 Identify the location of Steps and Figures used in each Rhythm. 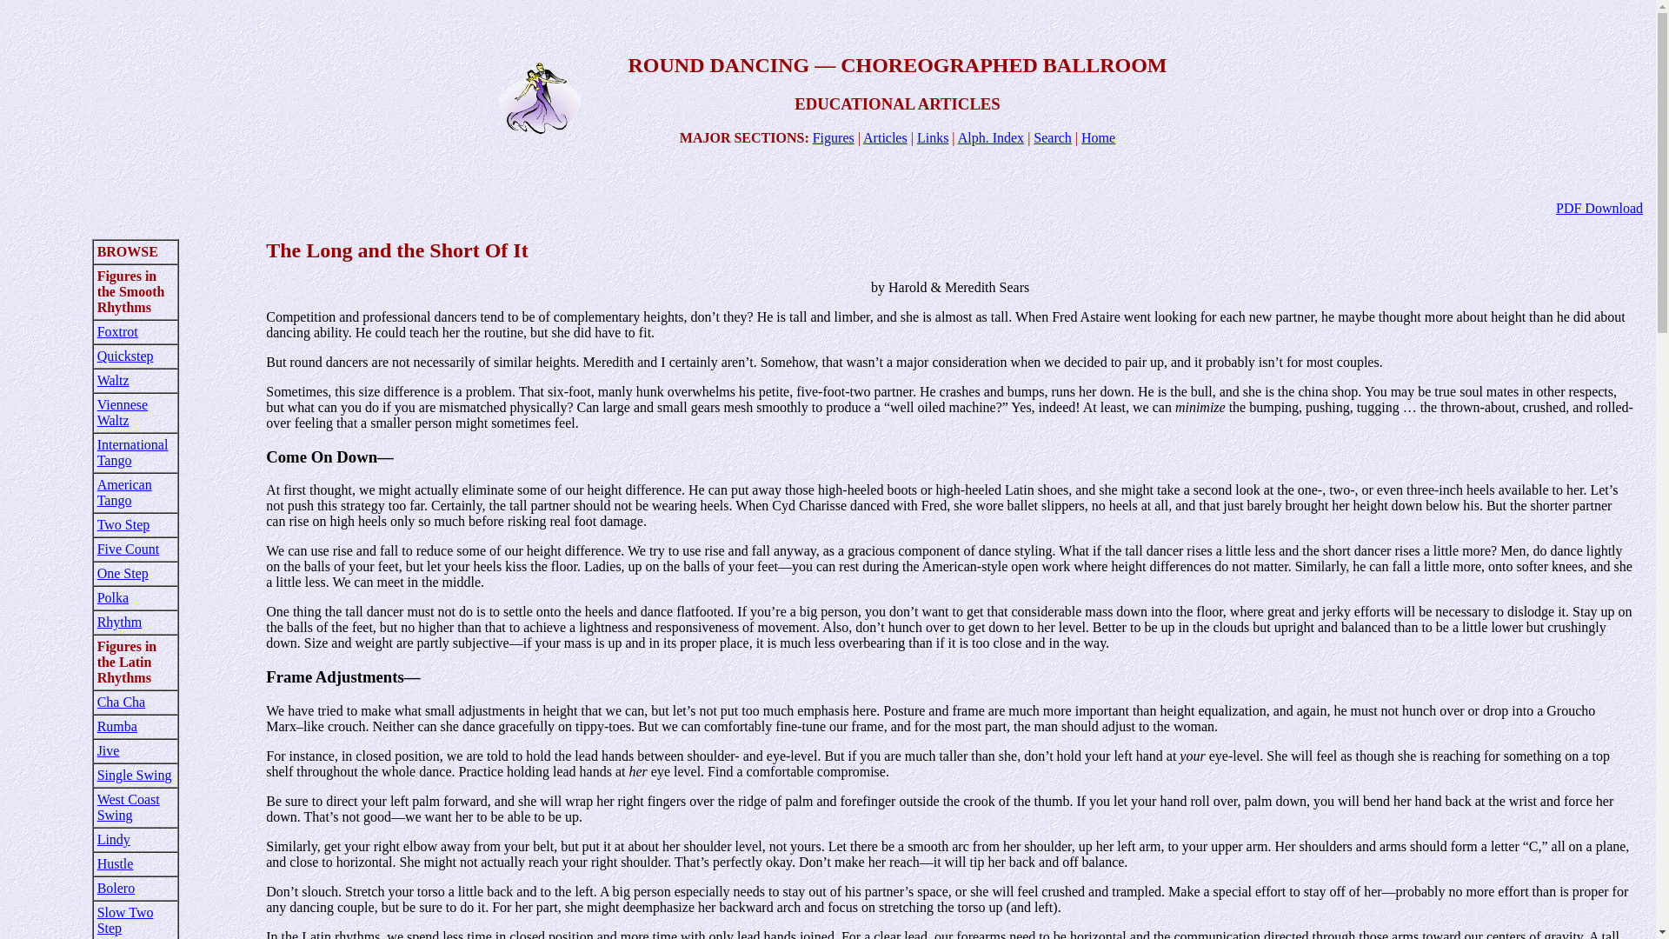
(834, 137).